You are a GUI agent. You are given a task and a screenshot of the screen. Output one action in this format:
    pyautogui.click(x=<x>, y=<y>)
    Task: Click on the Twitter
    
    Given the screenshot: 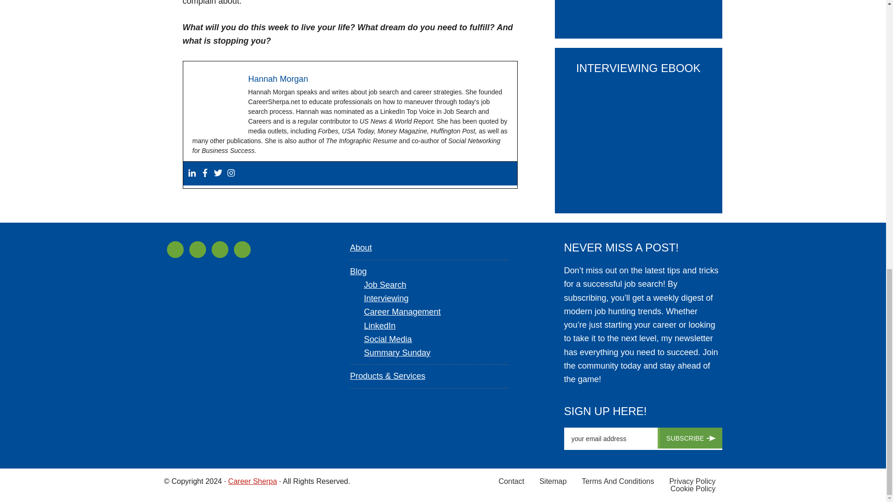 What is the action you would take?
    pyautogui.click(x=218, y=173)
    